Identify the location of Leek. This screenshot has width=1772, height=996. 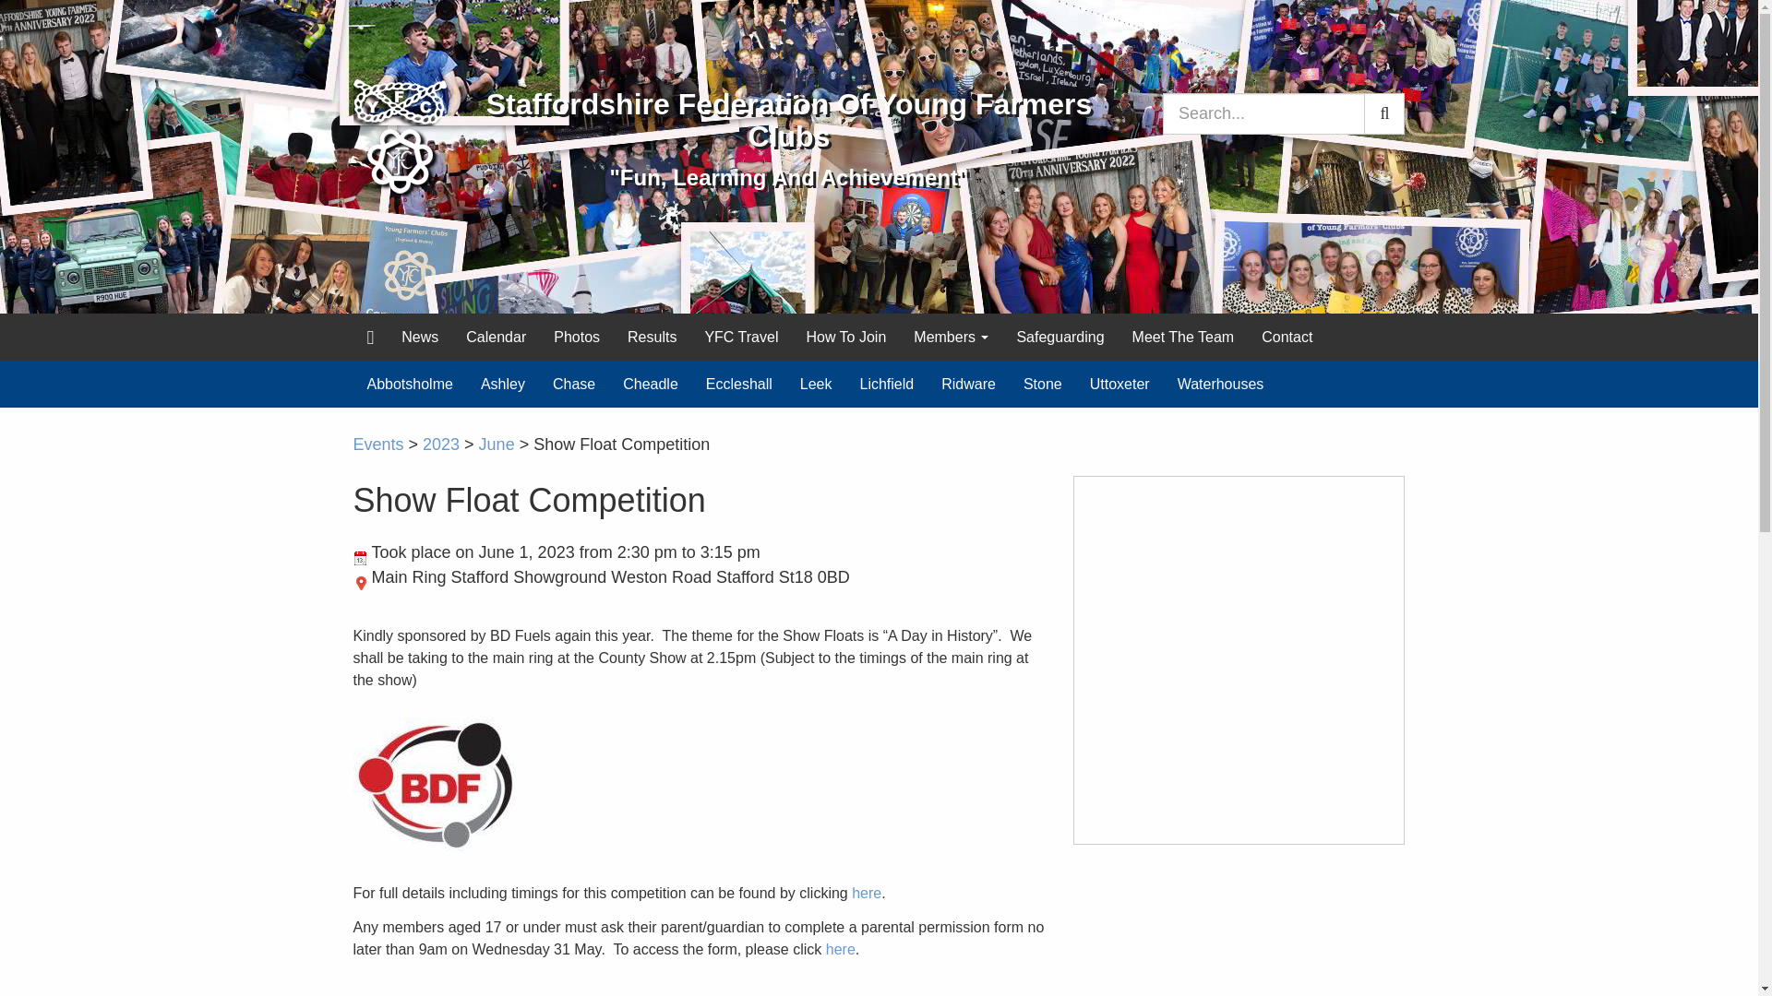
(816, 383).